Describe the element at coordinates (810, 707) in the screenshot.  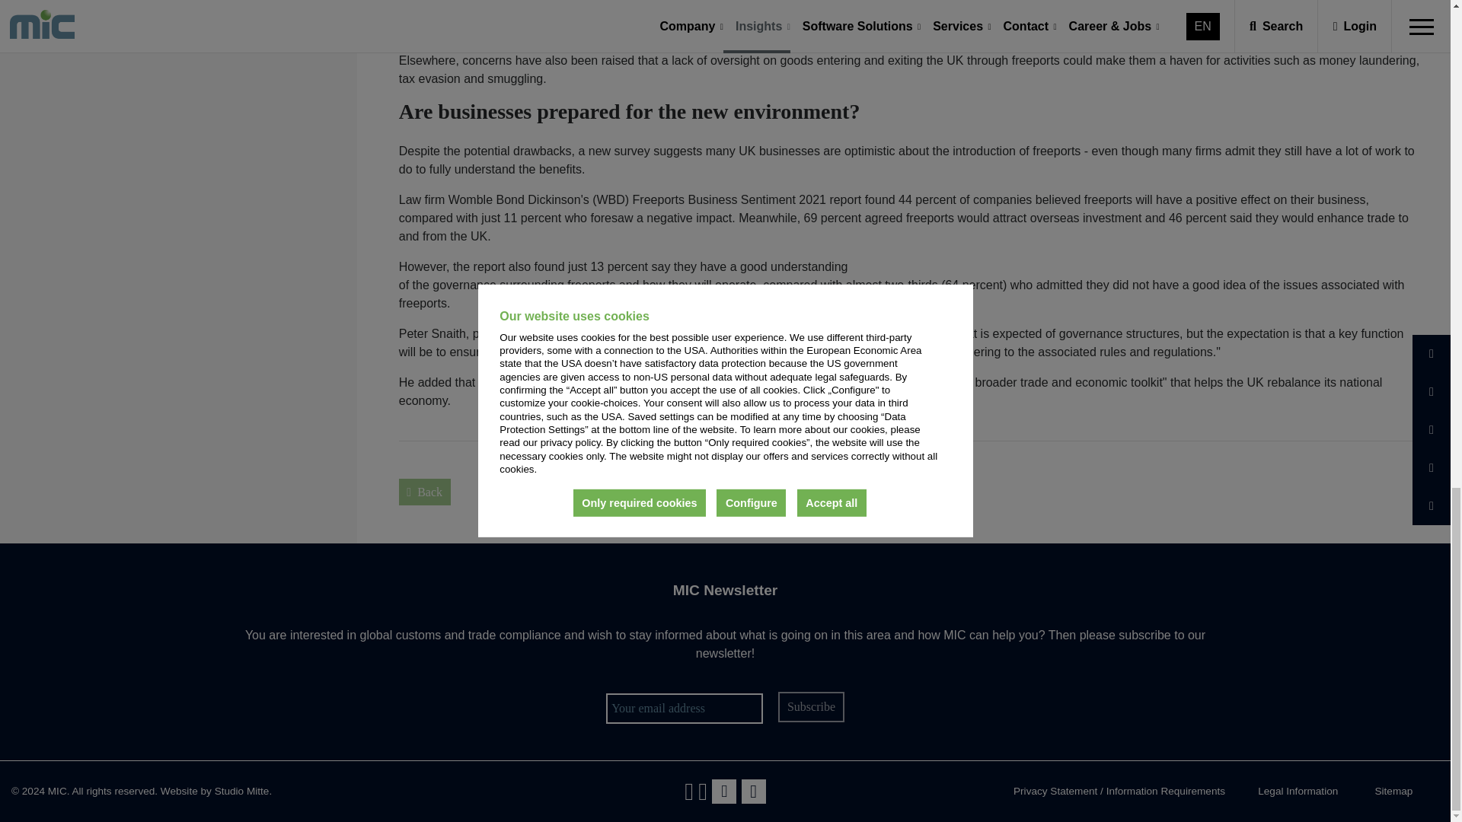
I see `Subscribe` at that location.